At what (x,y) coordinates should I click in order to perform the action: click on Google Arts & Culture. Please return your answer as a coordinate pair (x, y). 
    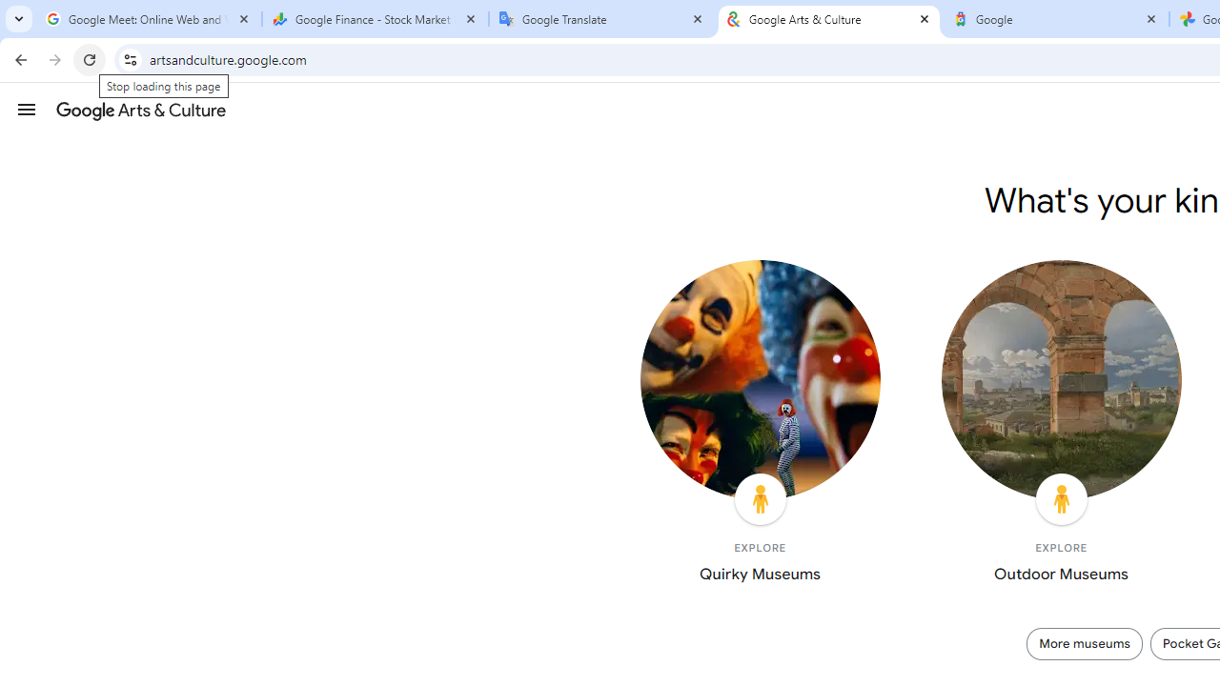
    Looking at the image, I should click on (141, 110).